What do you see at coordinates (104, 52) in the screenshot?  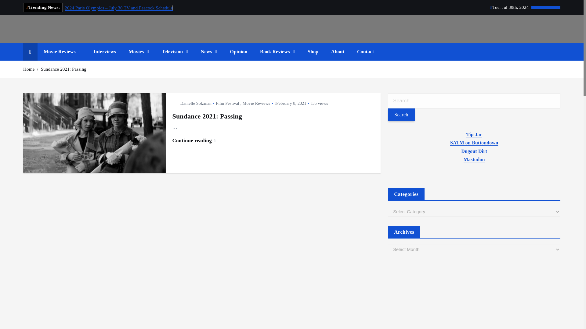 I see `Interviews` at bounding box center [104, 52].